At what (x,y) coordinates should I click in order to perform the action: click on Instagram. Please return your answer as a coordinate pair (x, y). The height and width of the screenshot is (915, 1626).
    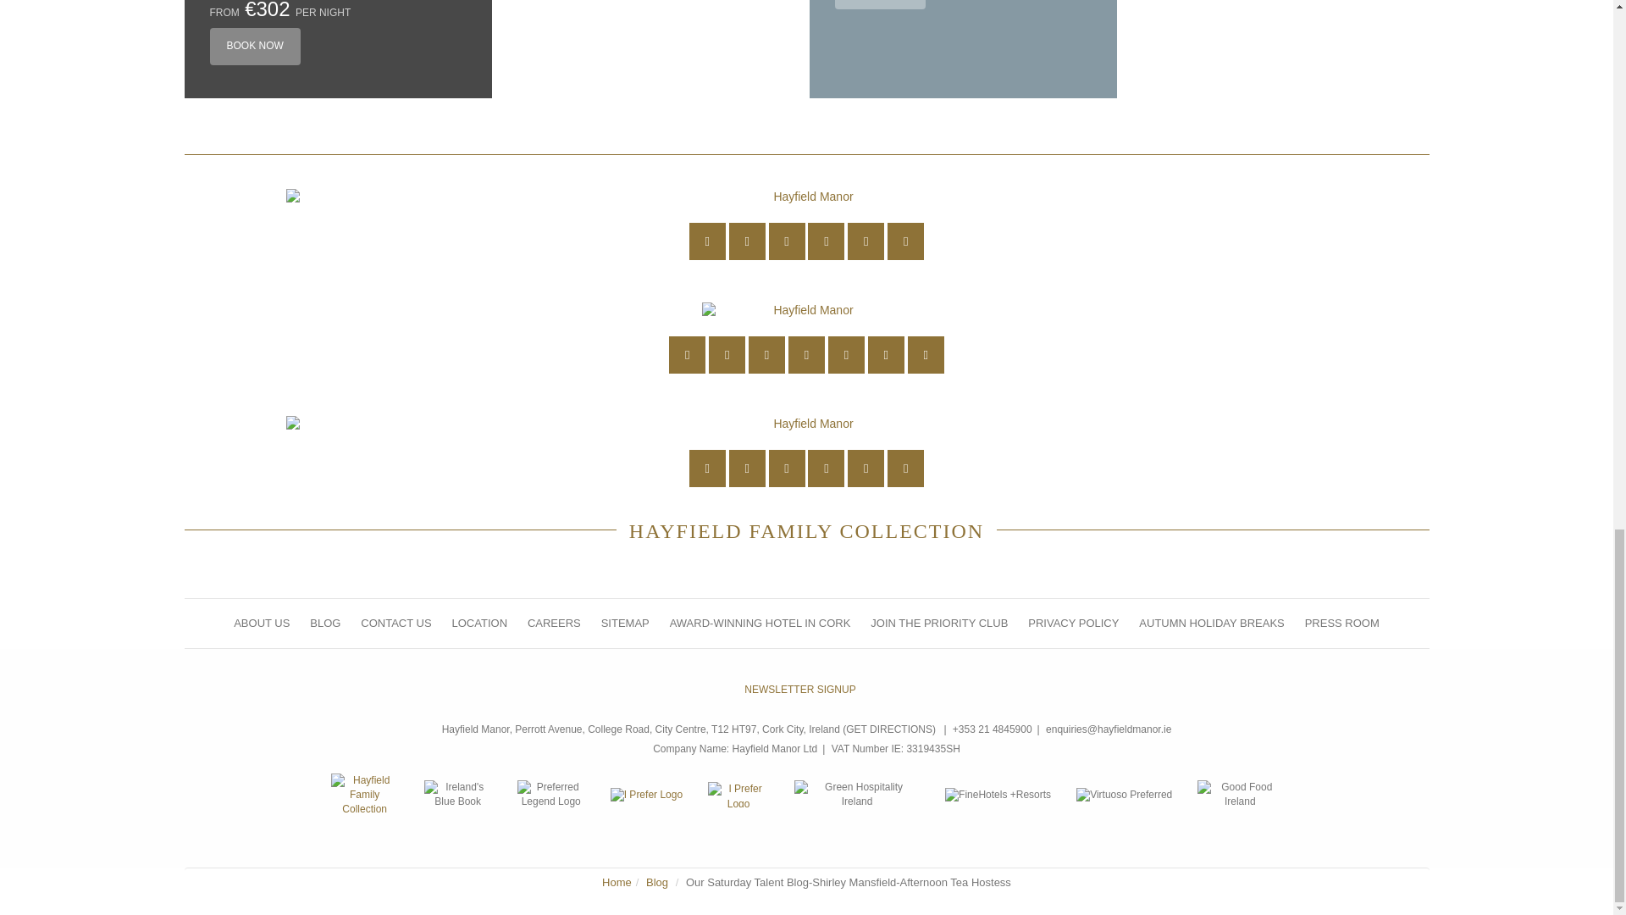
    Looking at the image, I should click on (826, 241).